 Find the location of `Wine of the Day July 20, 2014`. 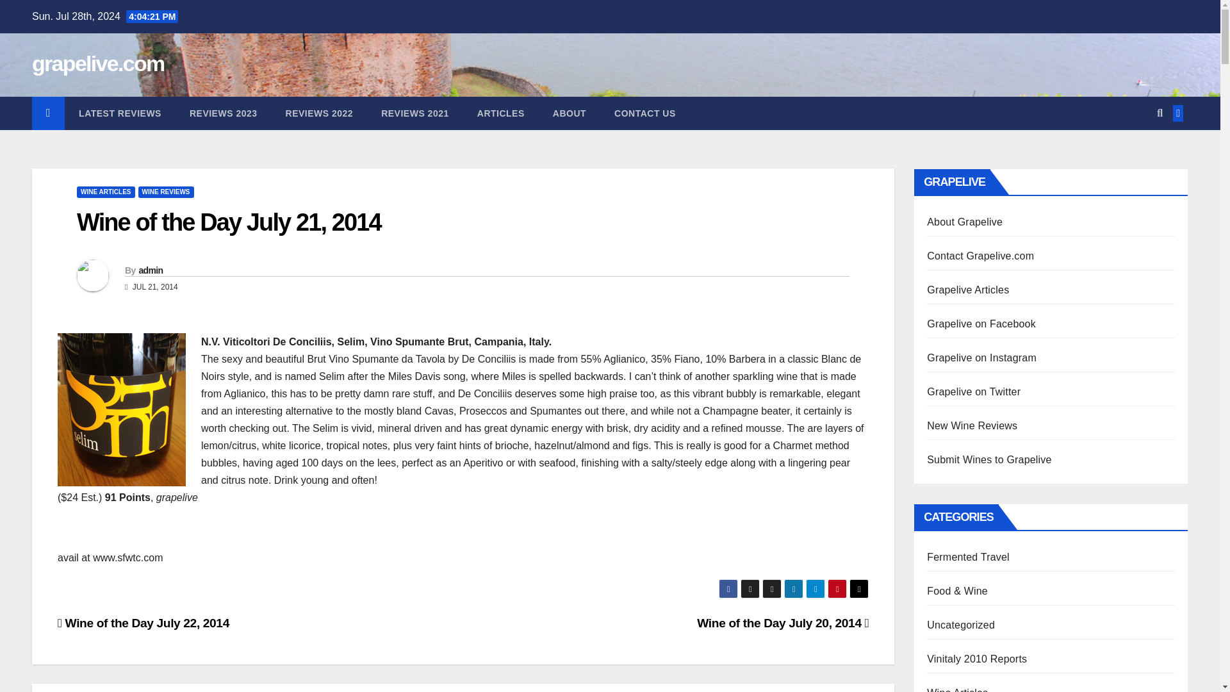

Wine of the Day July 20, 2014 is located at coordinates (783, 623).